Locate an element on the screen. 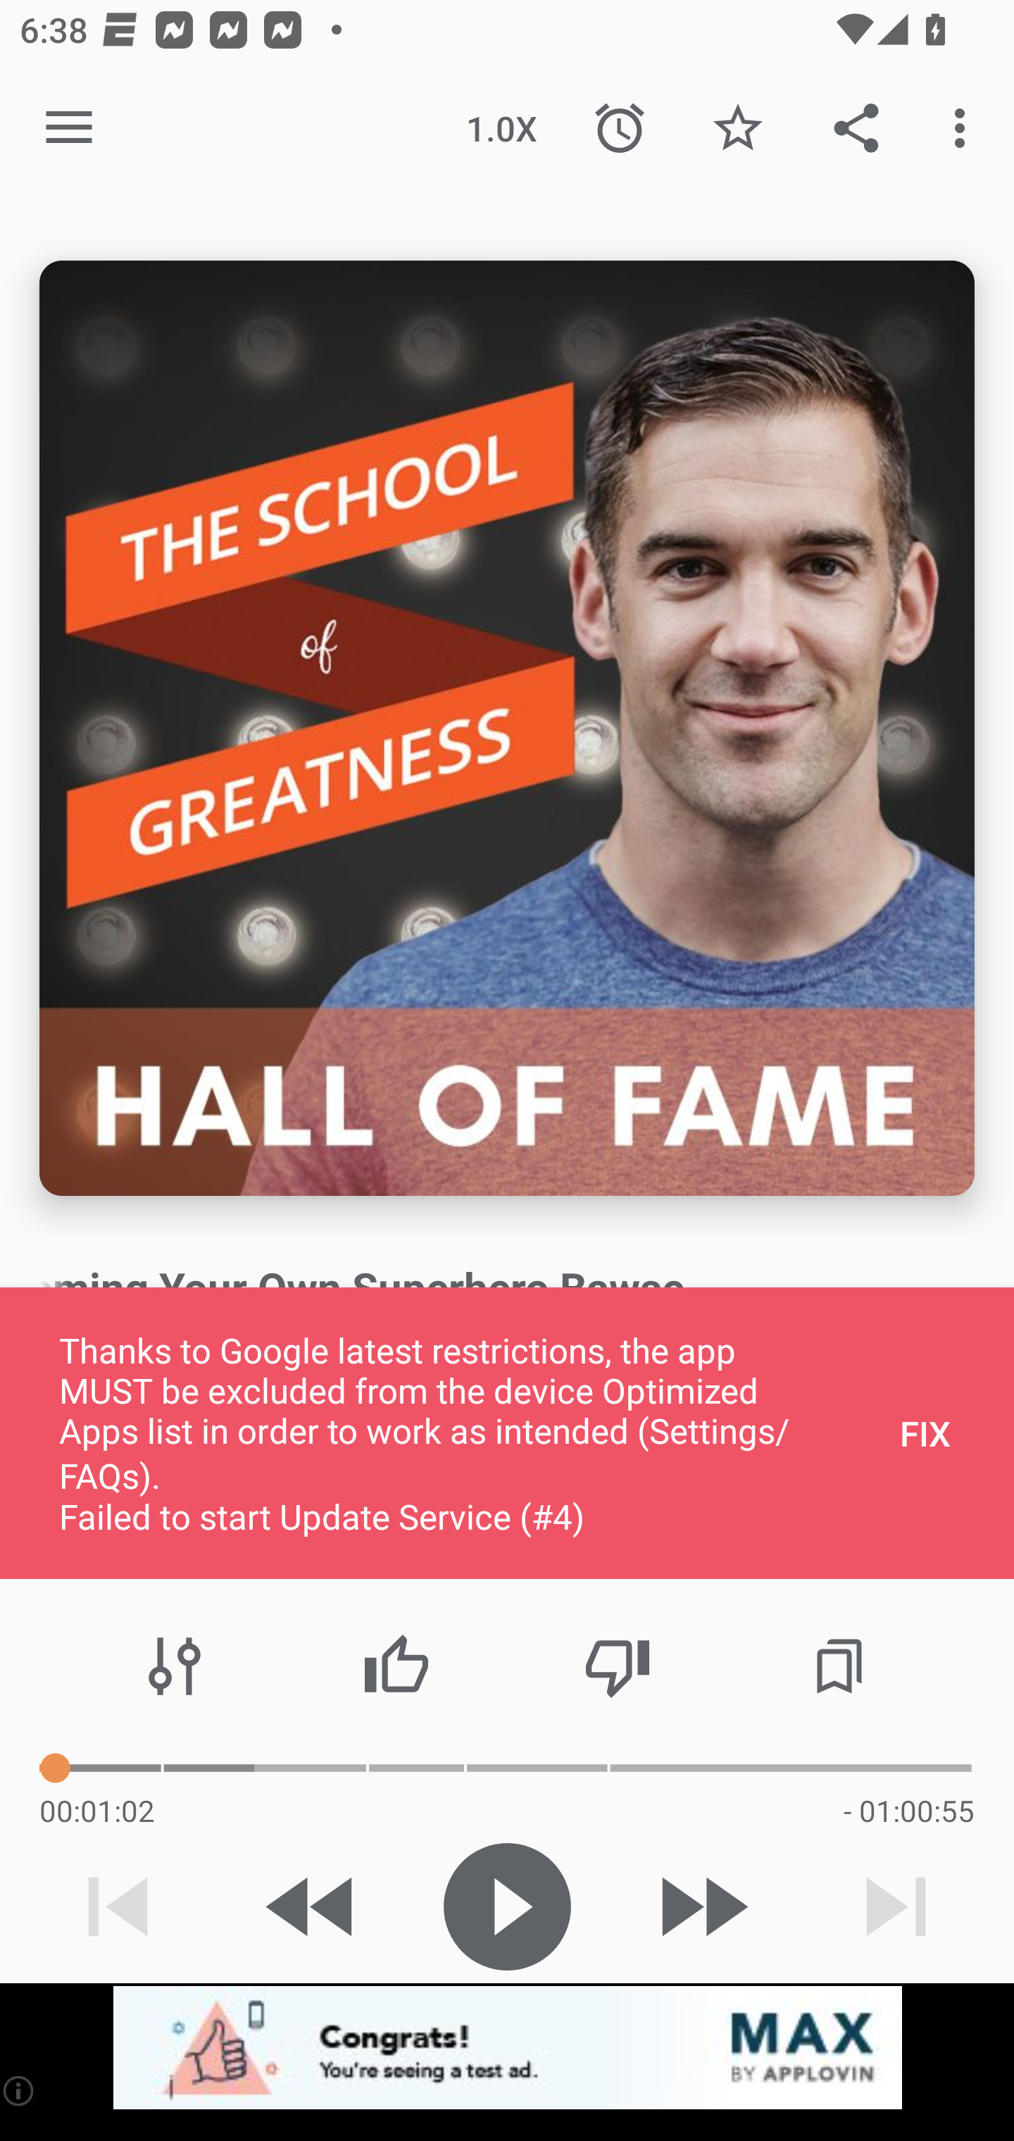 The image size is (1014, 2141). More options is located at coordinates (965, 128).